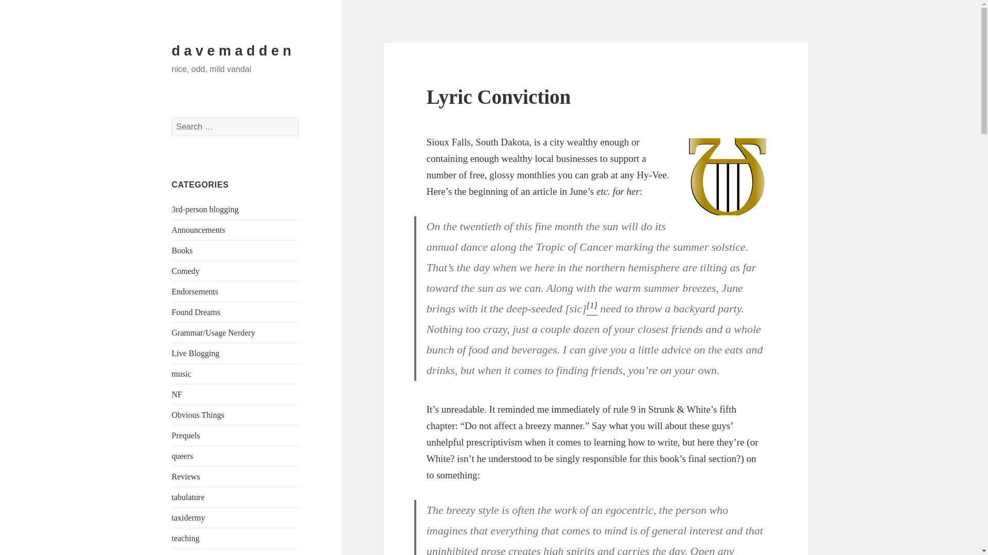 Image resolution: width=988 pixels, height=555 pixels. I want to click on Comedy, so click(185, 271).